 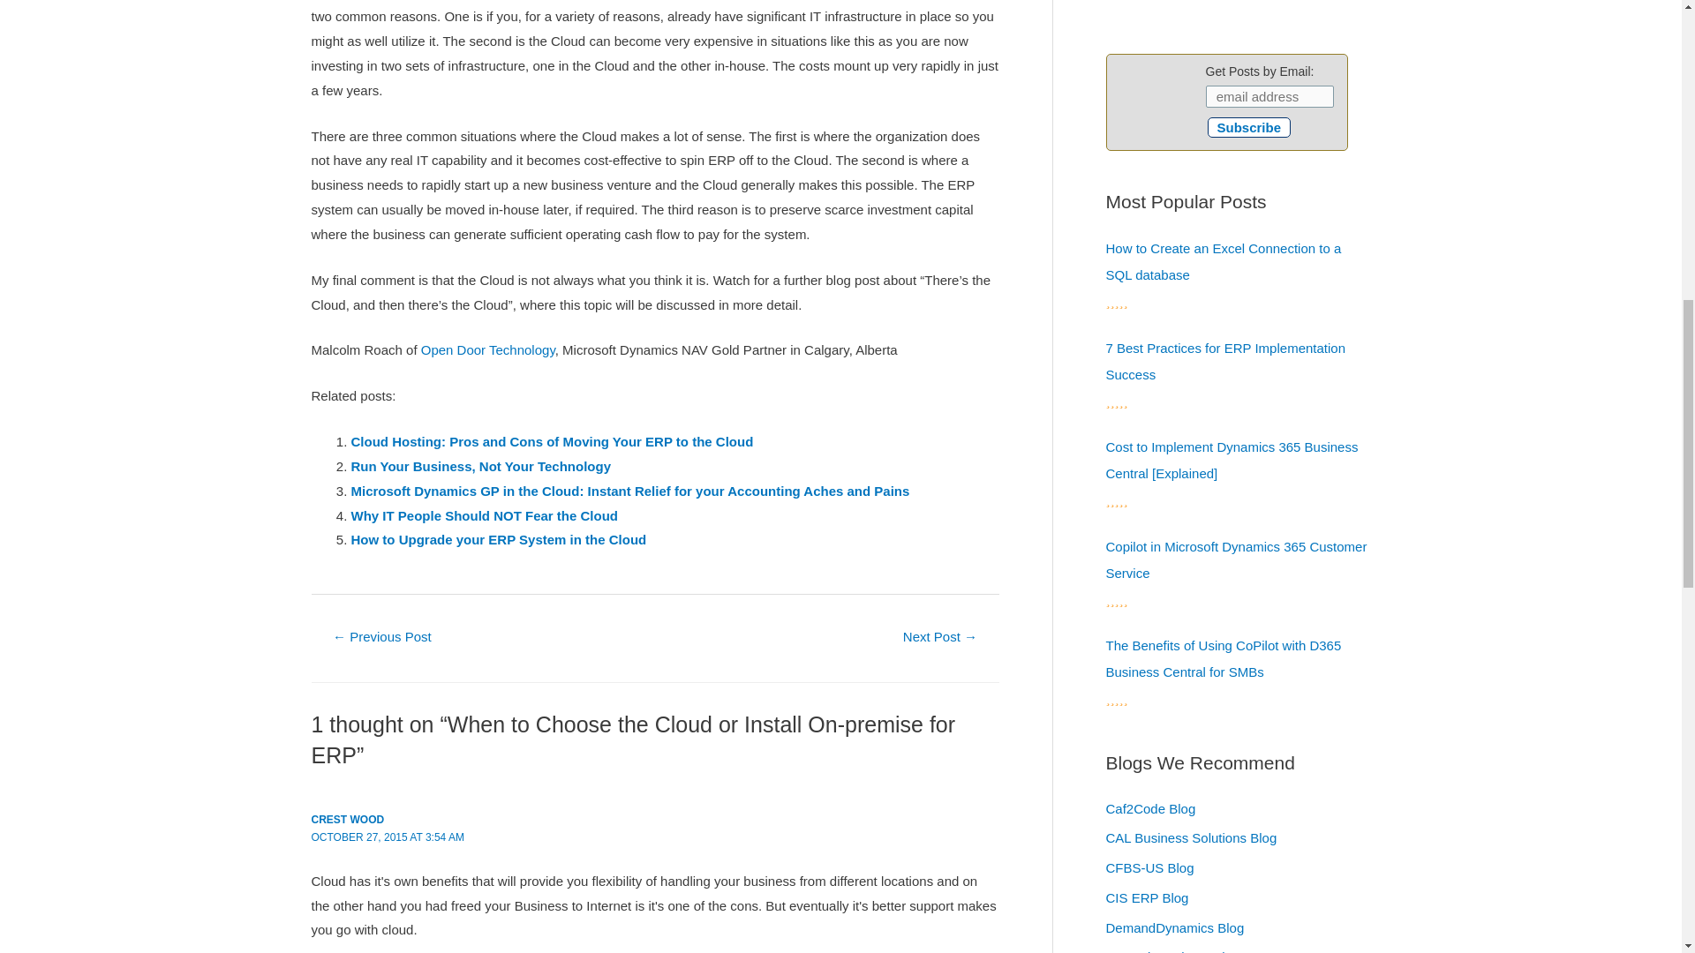 What do you see at coordinates (484, 515) in the screenshot?
I see `Why IT People Should NOT Fear the Cloud` at bounding box center [484, 515].